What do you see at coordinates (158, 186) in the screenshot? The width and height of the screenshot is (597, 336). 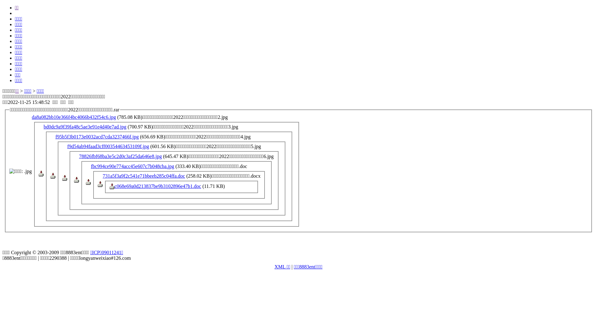 I see `c068e69a0d213837be9b3102896e47b1.doc` at bounding box center [158, 186].